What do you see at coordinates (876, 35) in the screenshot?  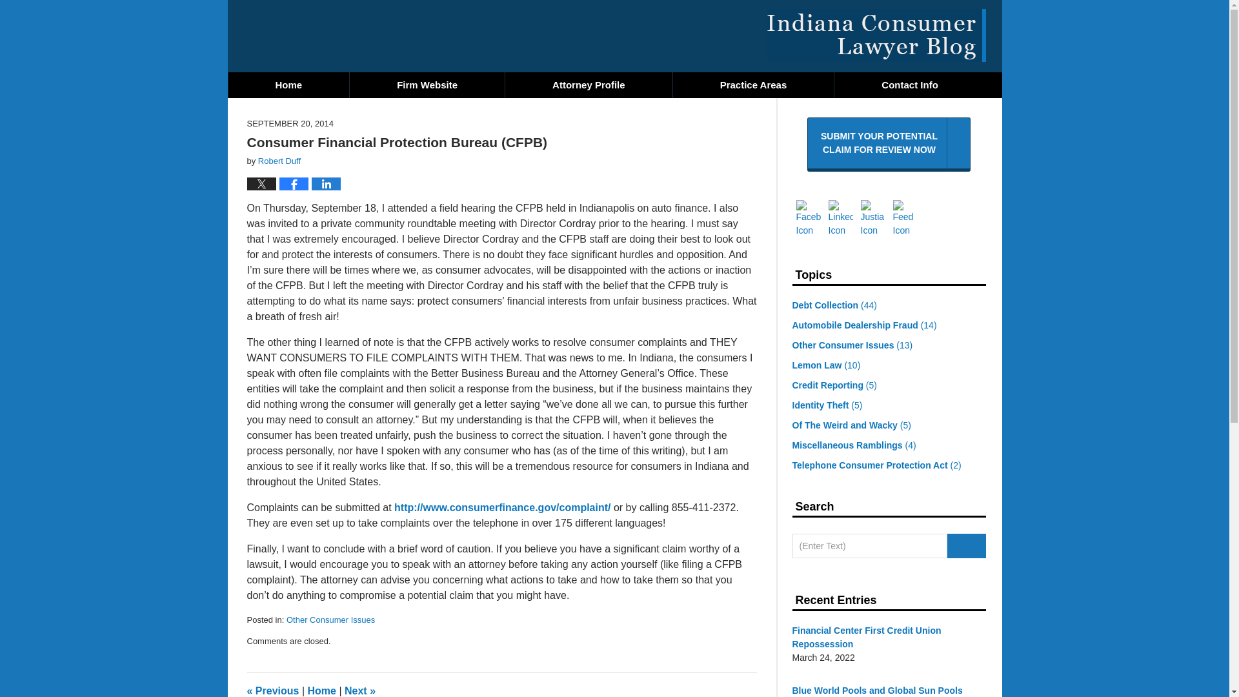 I see `Other Consumer Issues` at bounding box center [876, 35].